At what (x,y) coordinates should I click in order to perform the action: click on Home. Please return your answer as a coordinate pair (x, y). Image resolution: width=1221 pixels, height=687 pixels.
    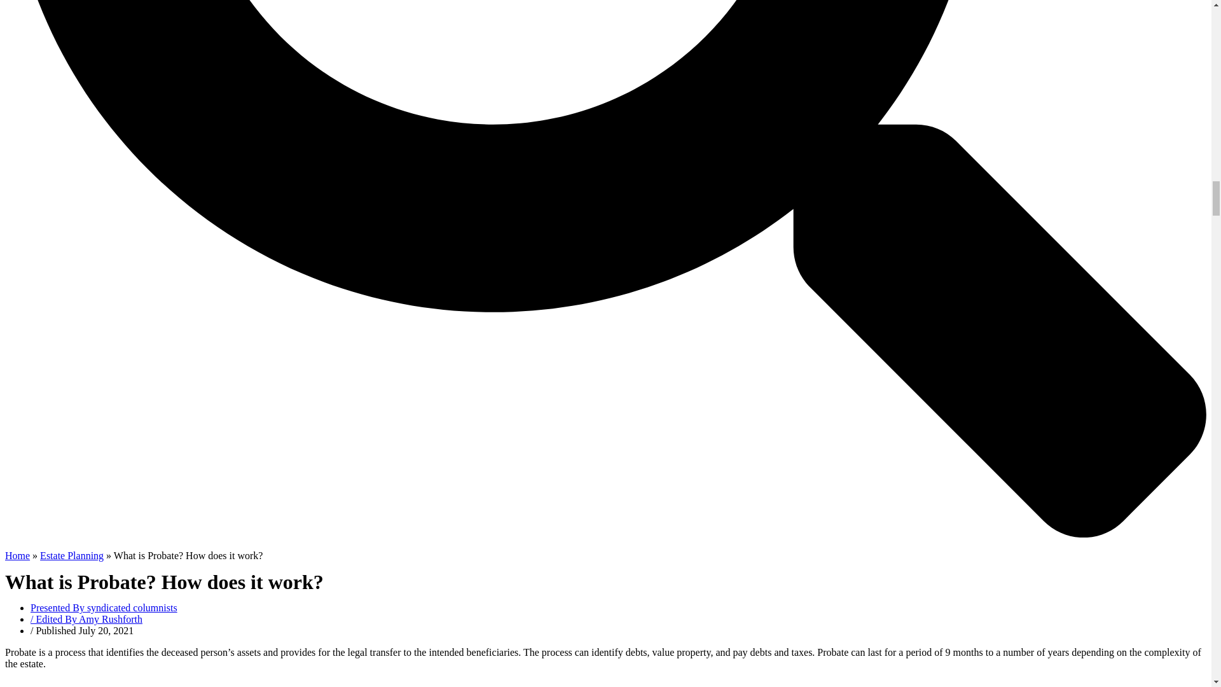
    Looking at the image, I should click on (17, 556).